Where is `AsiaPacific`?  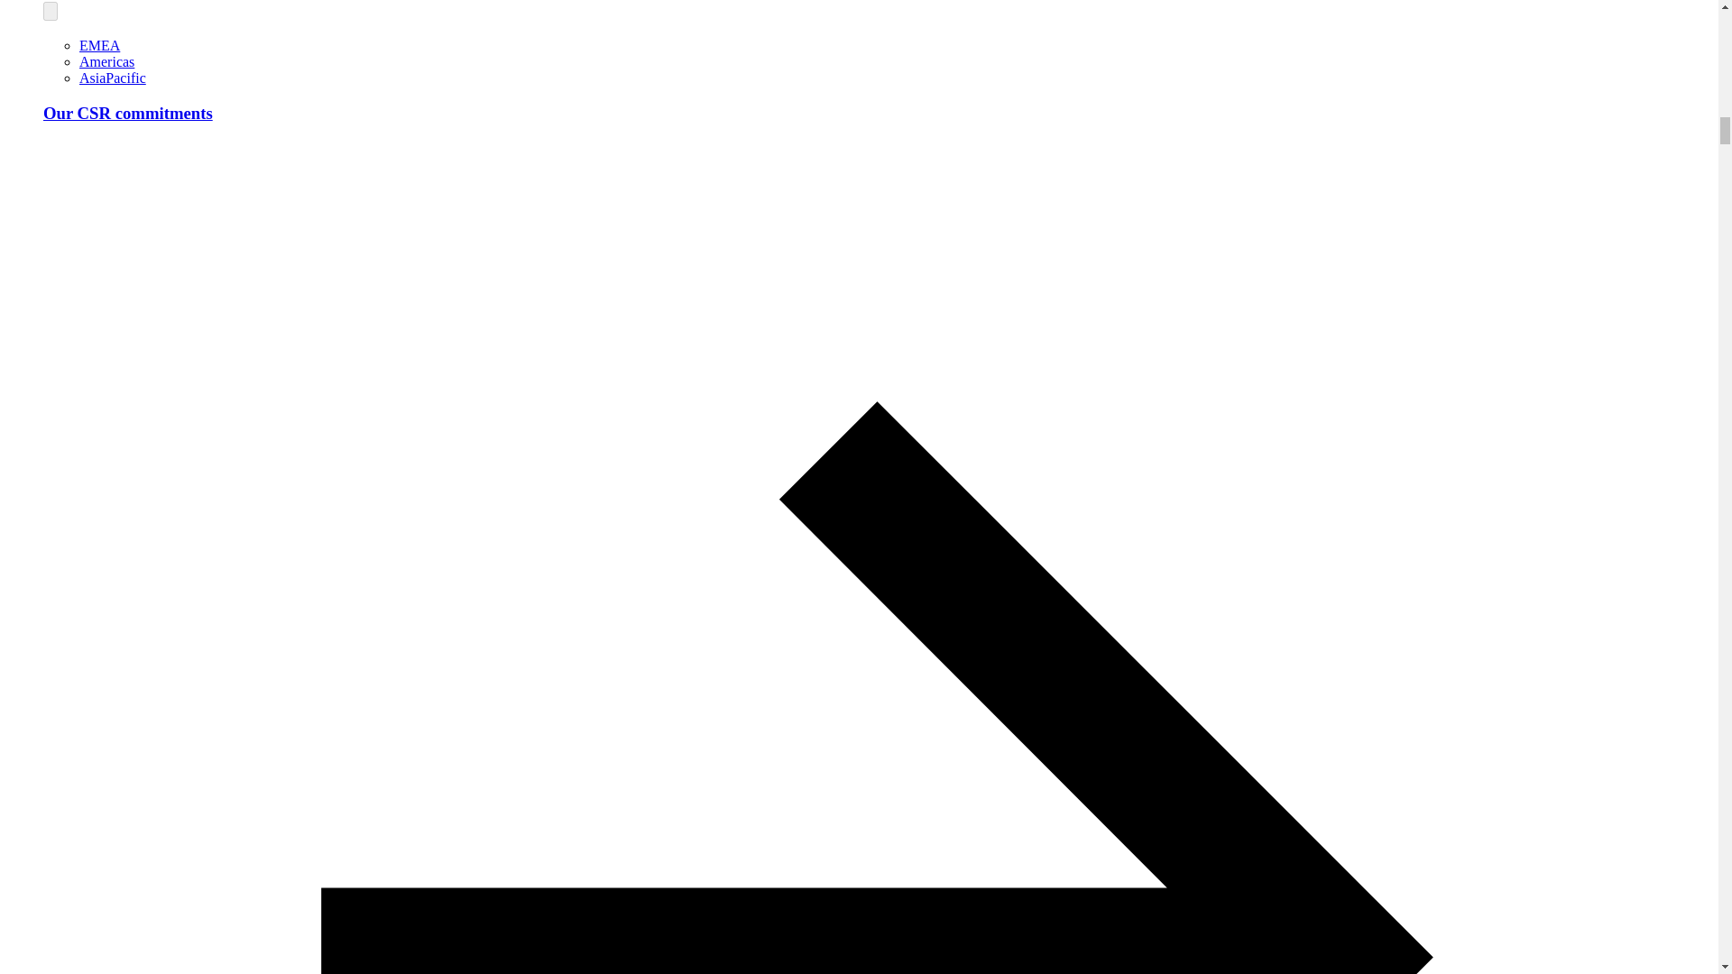
AsiaPacific is located at coordinates (112, 78).